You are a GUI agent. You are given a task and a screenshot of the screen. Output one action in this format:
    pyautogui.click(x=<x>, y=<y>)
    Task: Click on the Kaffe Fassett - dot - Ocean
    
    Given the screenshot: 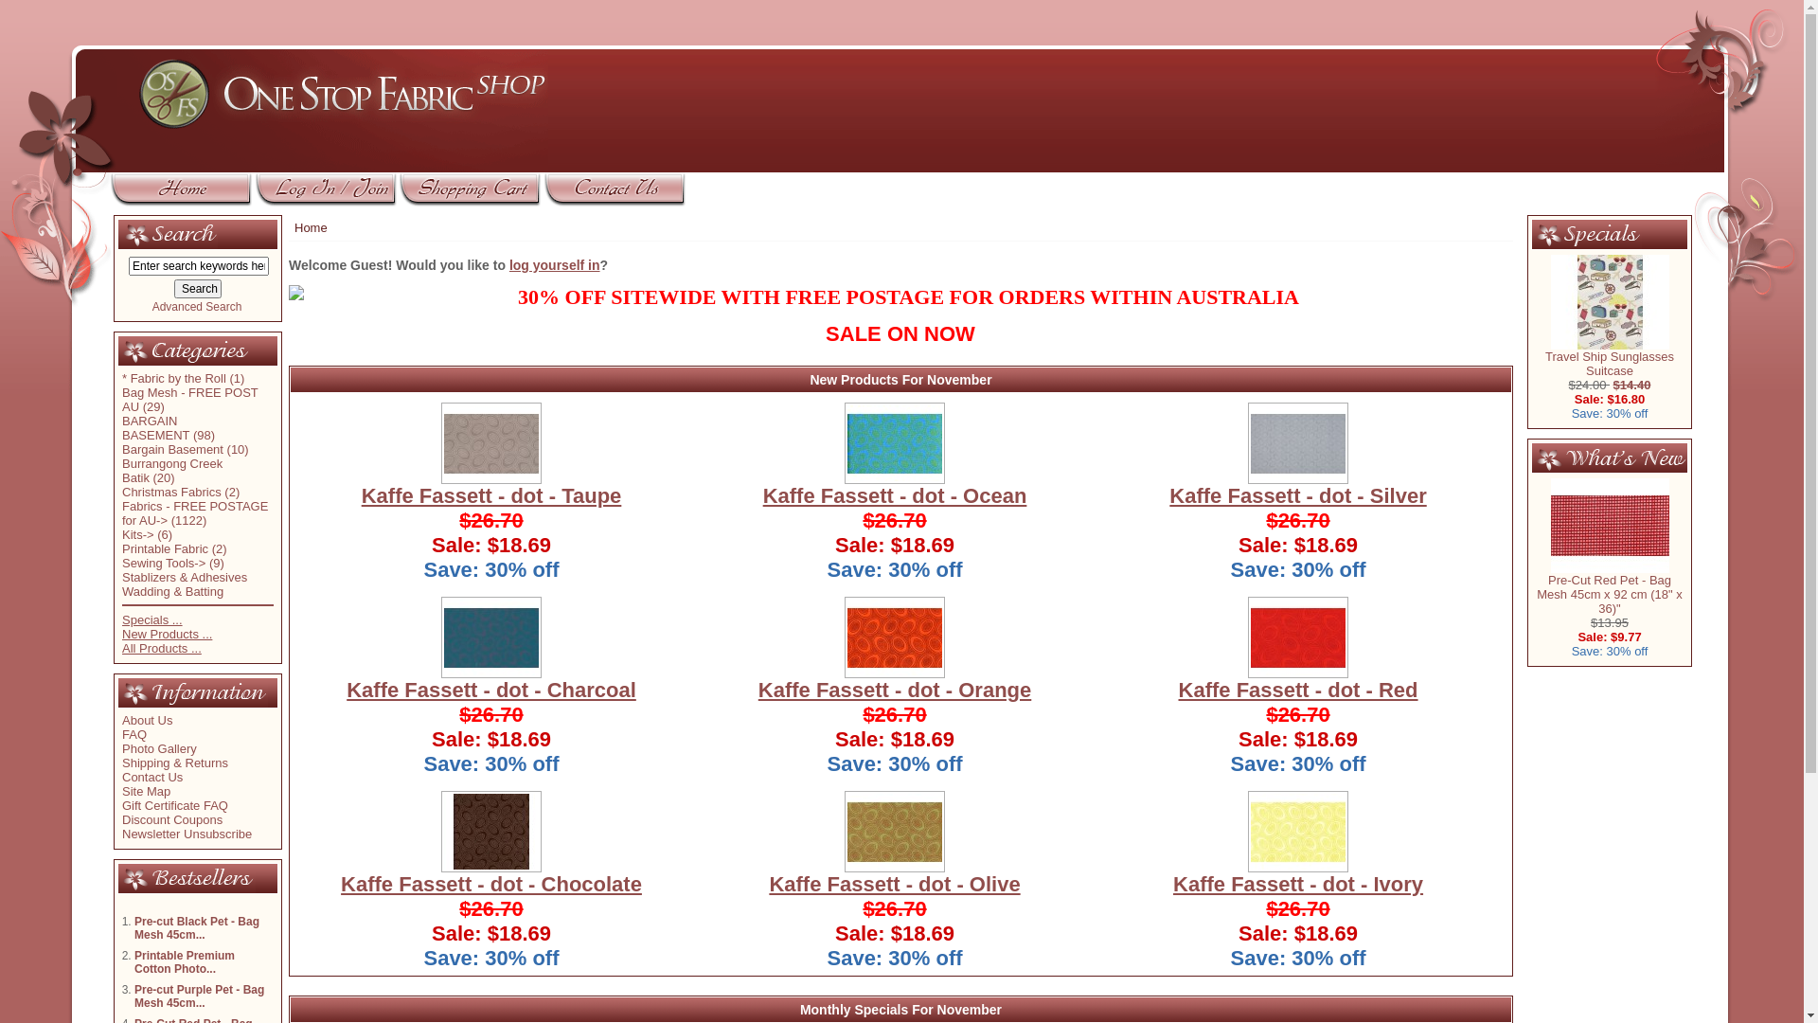 What is the action you would take?
    pyautogui.click(x=896, y=496)
    